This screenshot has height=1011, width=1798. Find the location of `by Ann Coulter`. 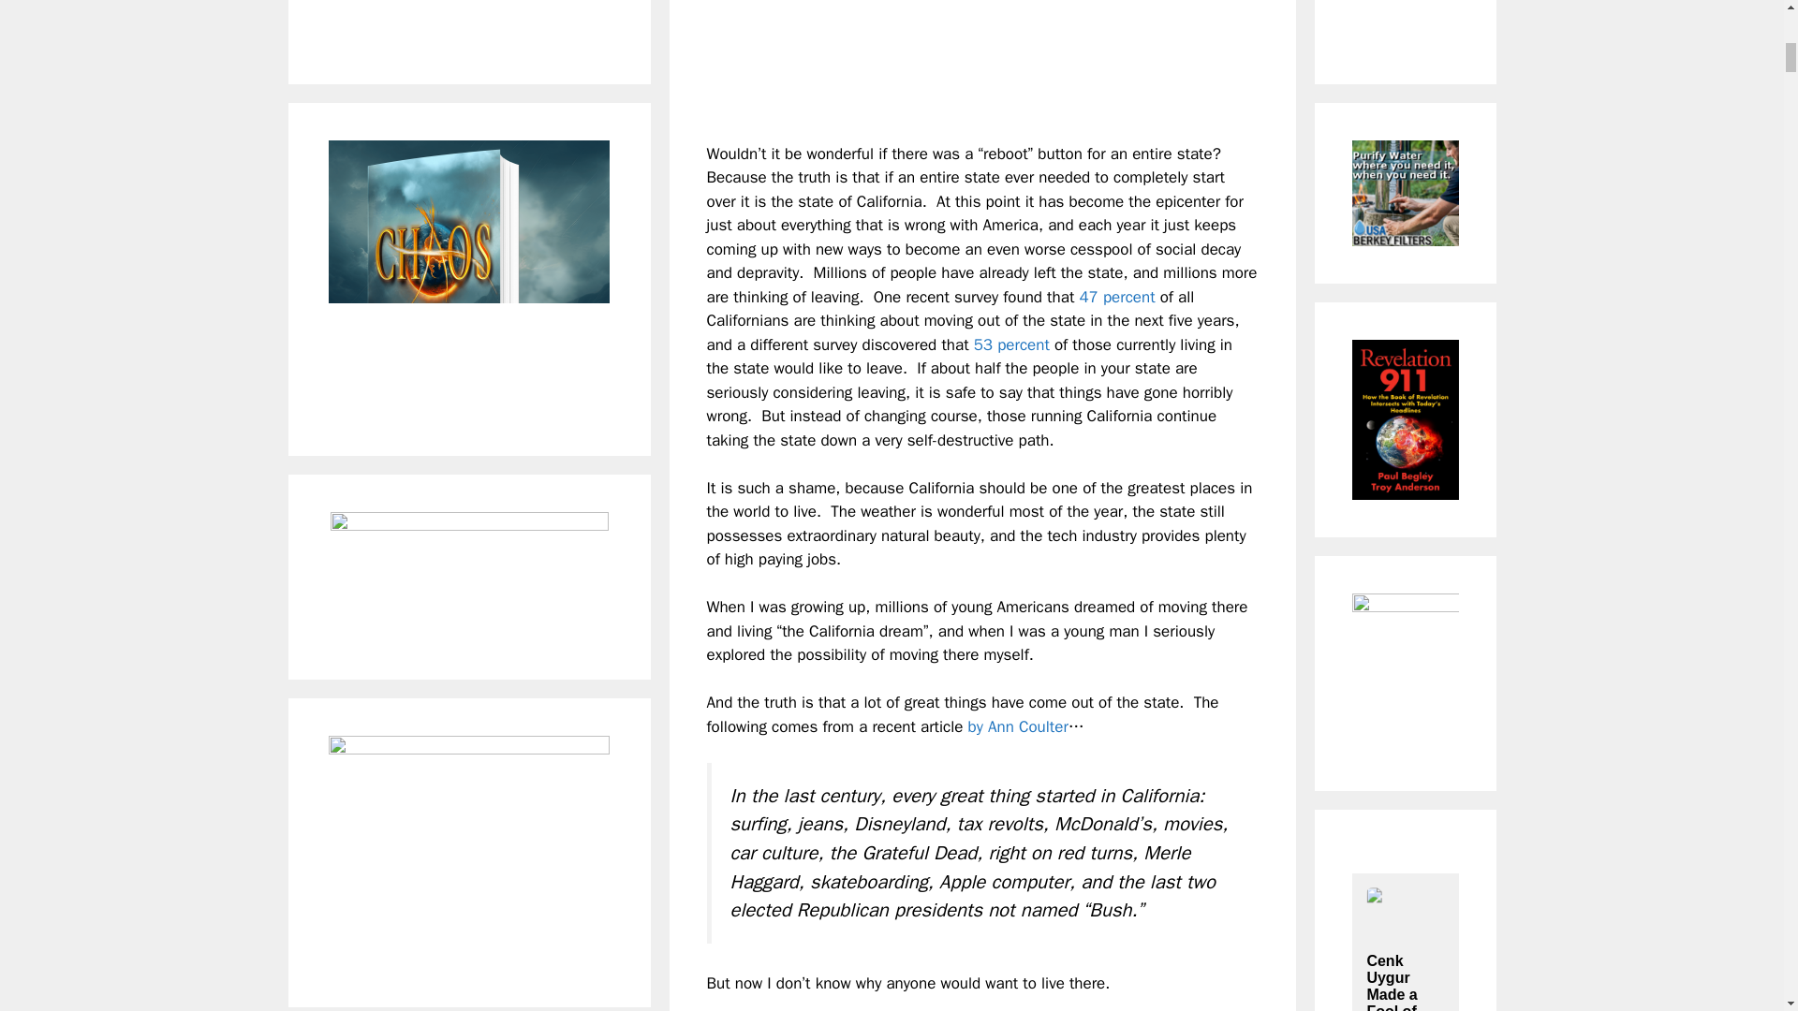

by Ann Coulter is located at coordinates (1018, 726).